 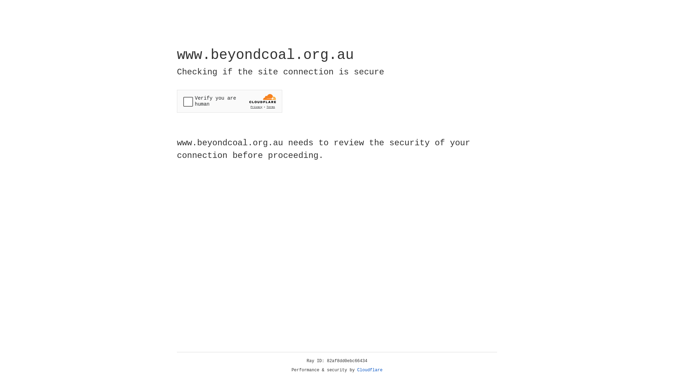 What do you see at coordinates (370, 370) in the screenshot?
I see `Cloudflare` at bounding box center [370, 370].